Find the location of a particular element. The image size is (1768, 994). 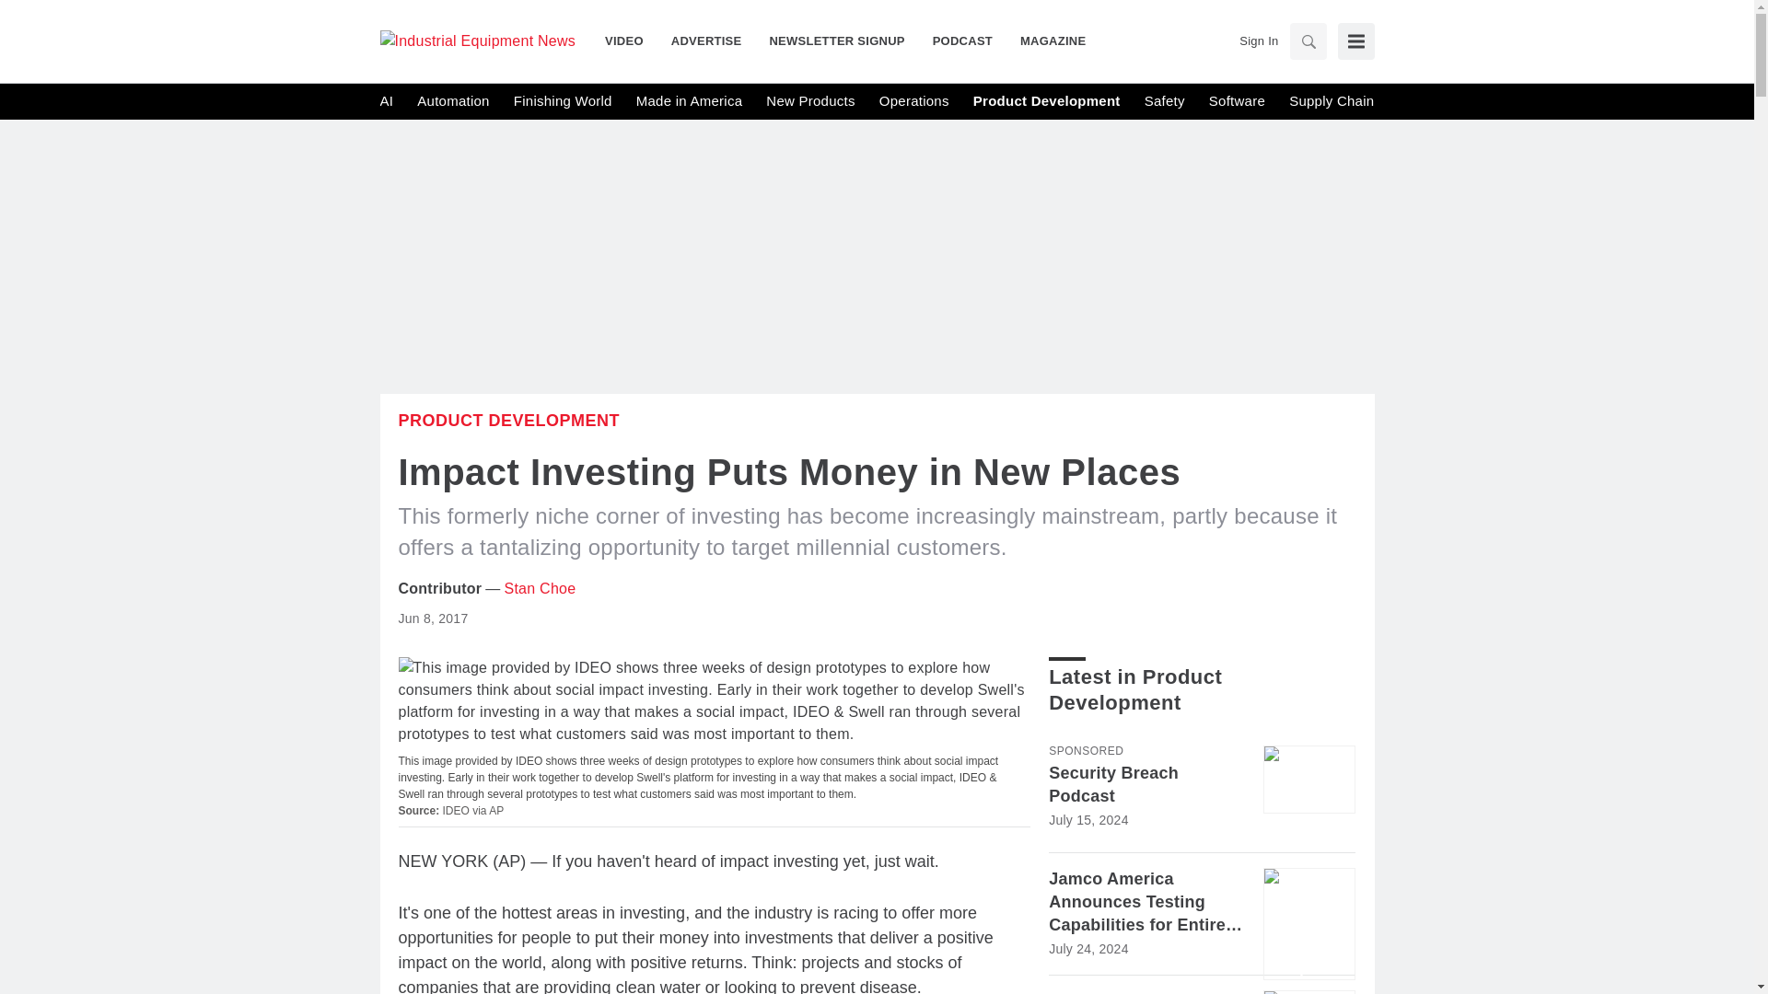

PODCAST is located at coordinates (962, 40).